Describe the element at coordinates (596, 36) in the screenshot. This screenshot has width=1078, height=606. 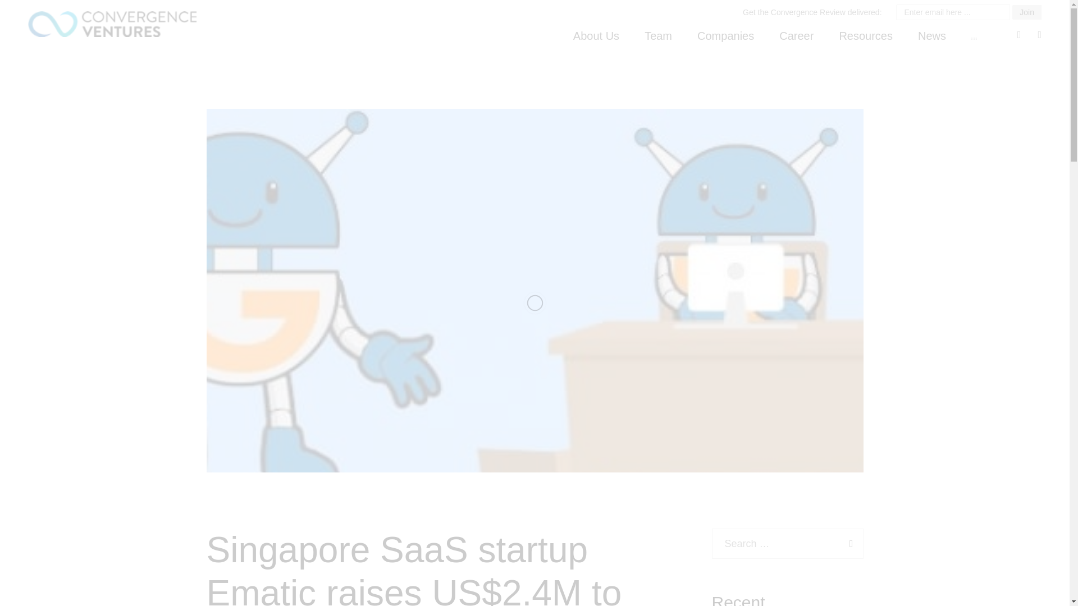
I see `About Us` at that location.